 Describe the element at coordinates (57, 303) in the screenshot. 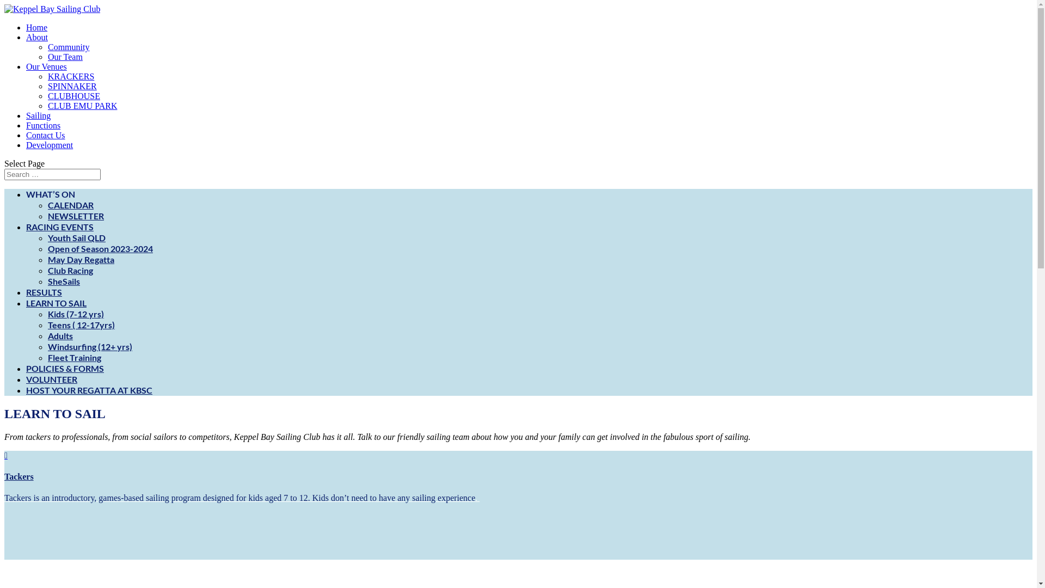

I see `LEARN TO SAIL` at that location.